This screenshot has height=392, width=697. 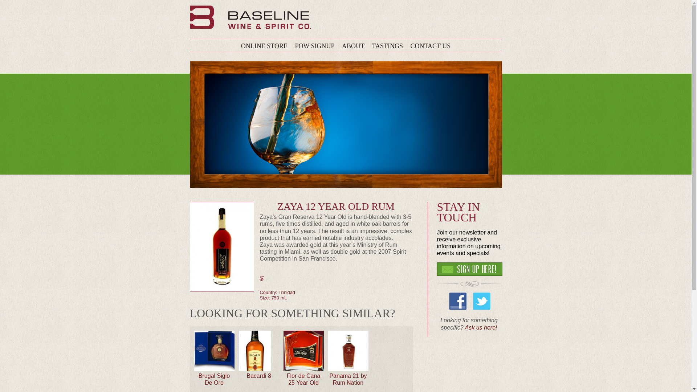 What do you see at coordinates (286, 293) in the screenshot?
I see `Trinidad` at bounding box center [286, 293].